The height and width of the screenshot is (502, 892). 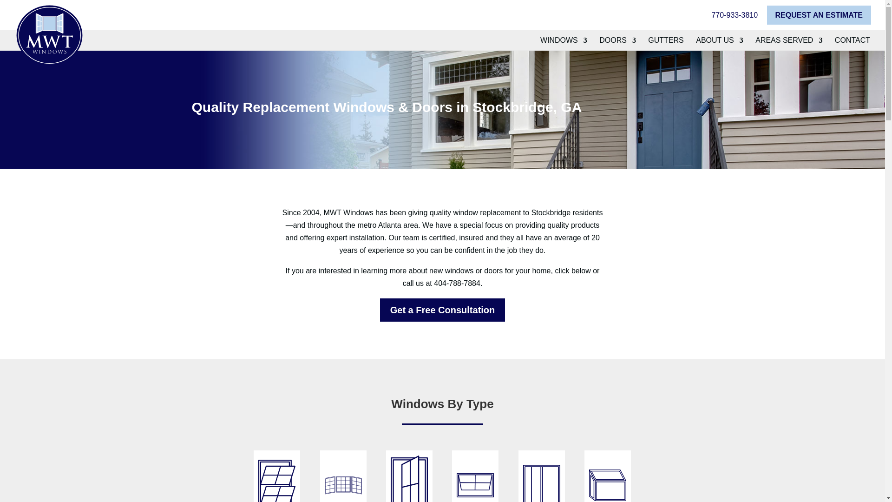 What do you see at coordinates (541, 476) in the screenshot?
I see `Sliding Windows` at bounding box center [541, 476].